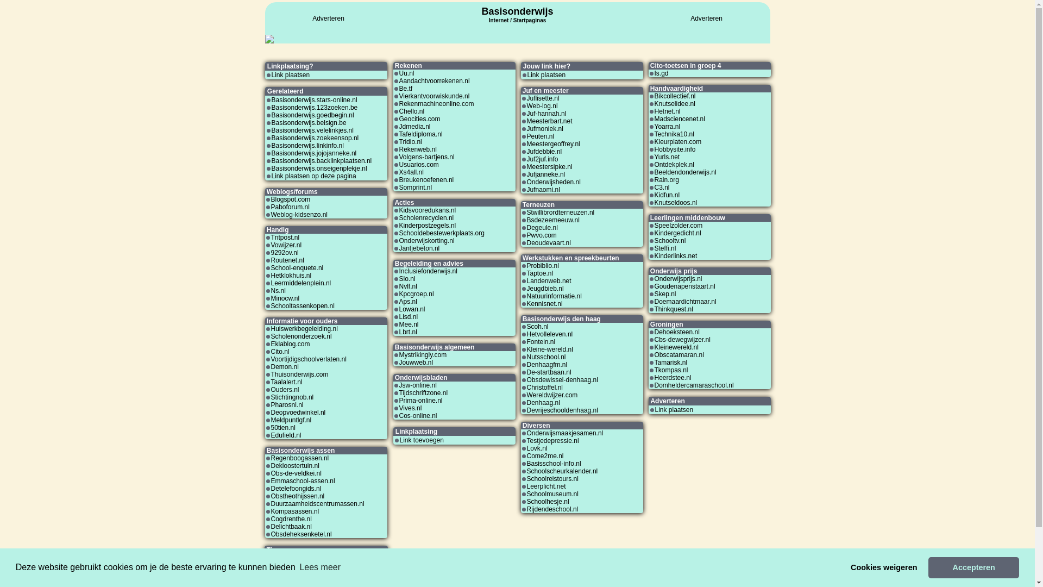  Describe the element at coordinates (301, 534) in the screenshot. I see `Obsdeheksenketel.nl` at that location.